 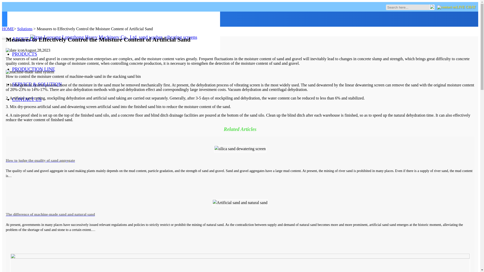 I want to click on How to judge the quality of sand aggregate, so click(x=240, y=160).